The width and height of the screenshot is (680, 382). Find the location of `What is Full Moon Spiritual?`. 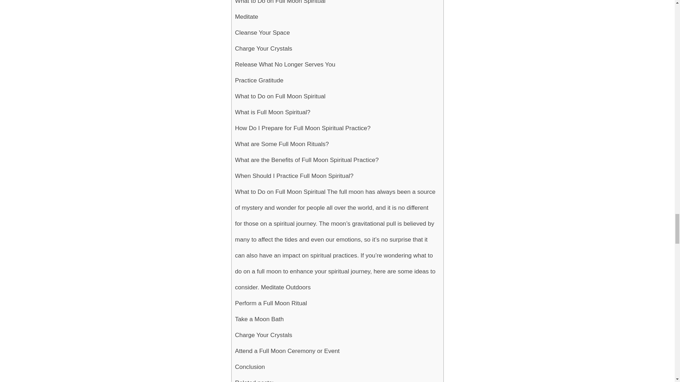

What is Full Moon Spiritual? is located at coordinates (273, 112).